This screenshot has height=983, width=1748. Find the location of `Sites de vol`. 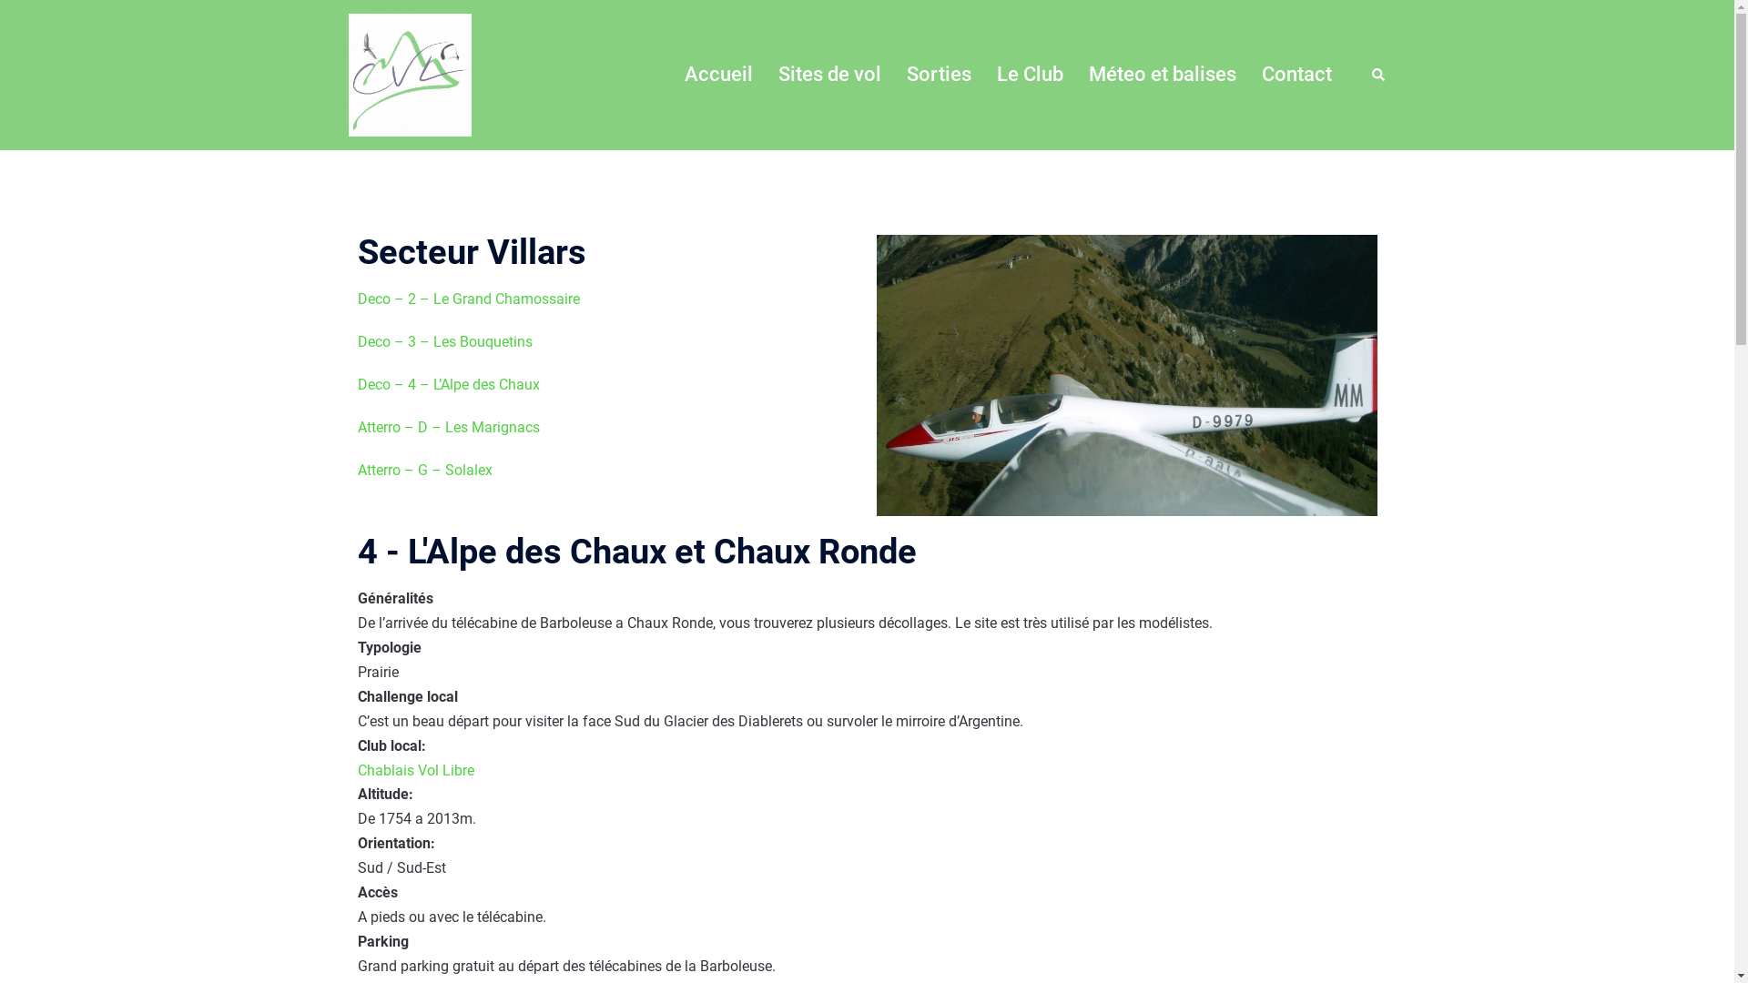

Sites de vol is located at coordinates (828, 75).